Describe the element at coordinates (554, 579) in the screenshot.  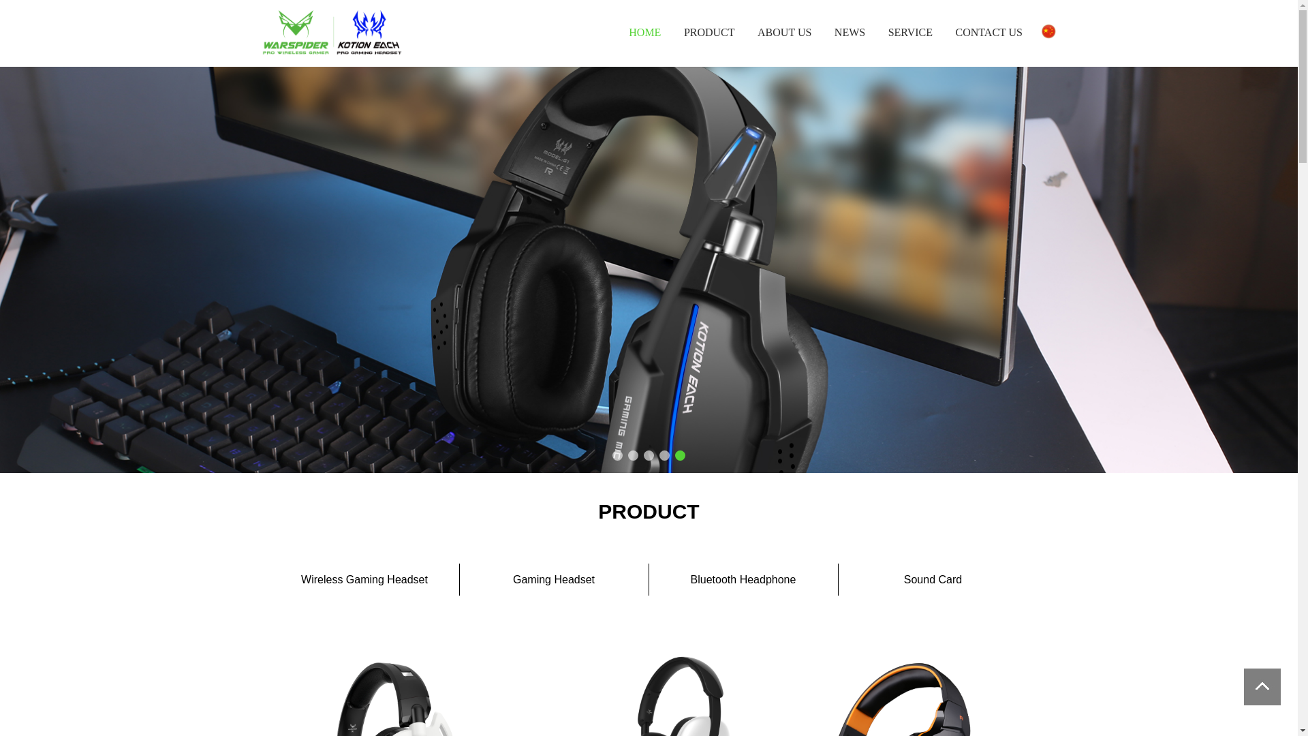
I see `Gaming Headset` at that location.